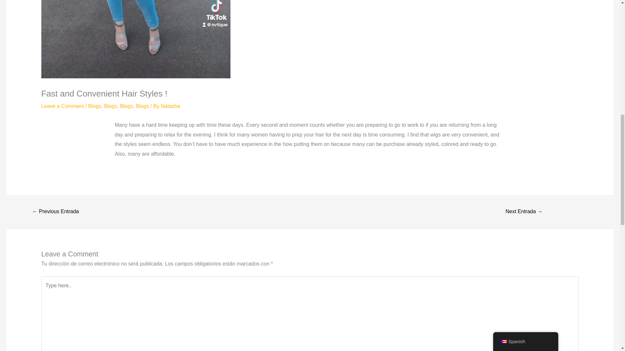  Describe the element at coordinates (55, 212) in the screenshot. I see `NVtique Body Butters` at that location.